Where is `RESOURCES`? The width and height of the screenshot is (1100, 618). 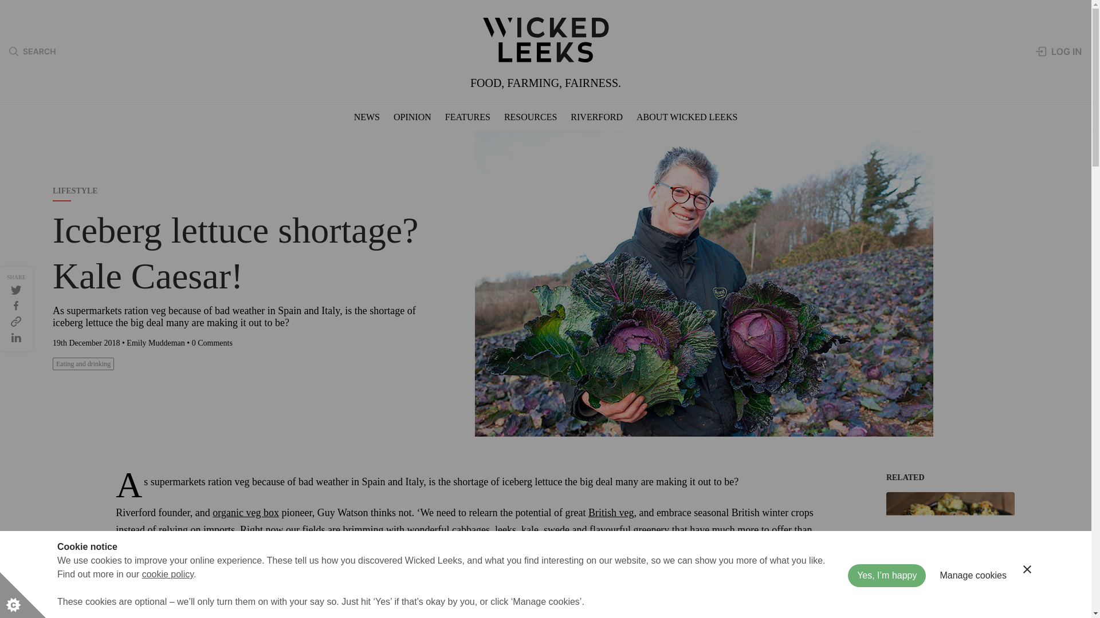 RESOURCES is located at coordinates (530, 117).